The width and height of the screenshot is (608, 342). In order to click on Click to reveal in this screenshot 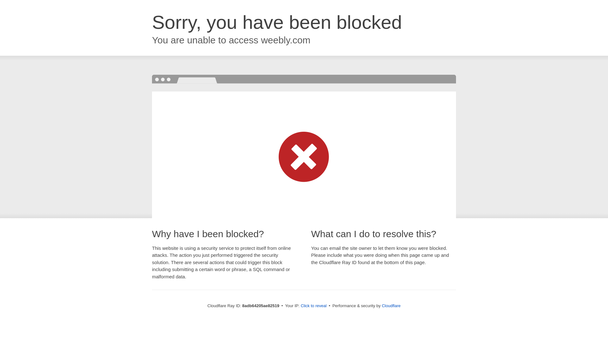, I will do `click(314, 306)`.